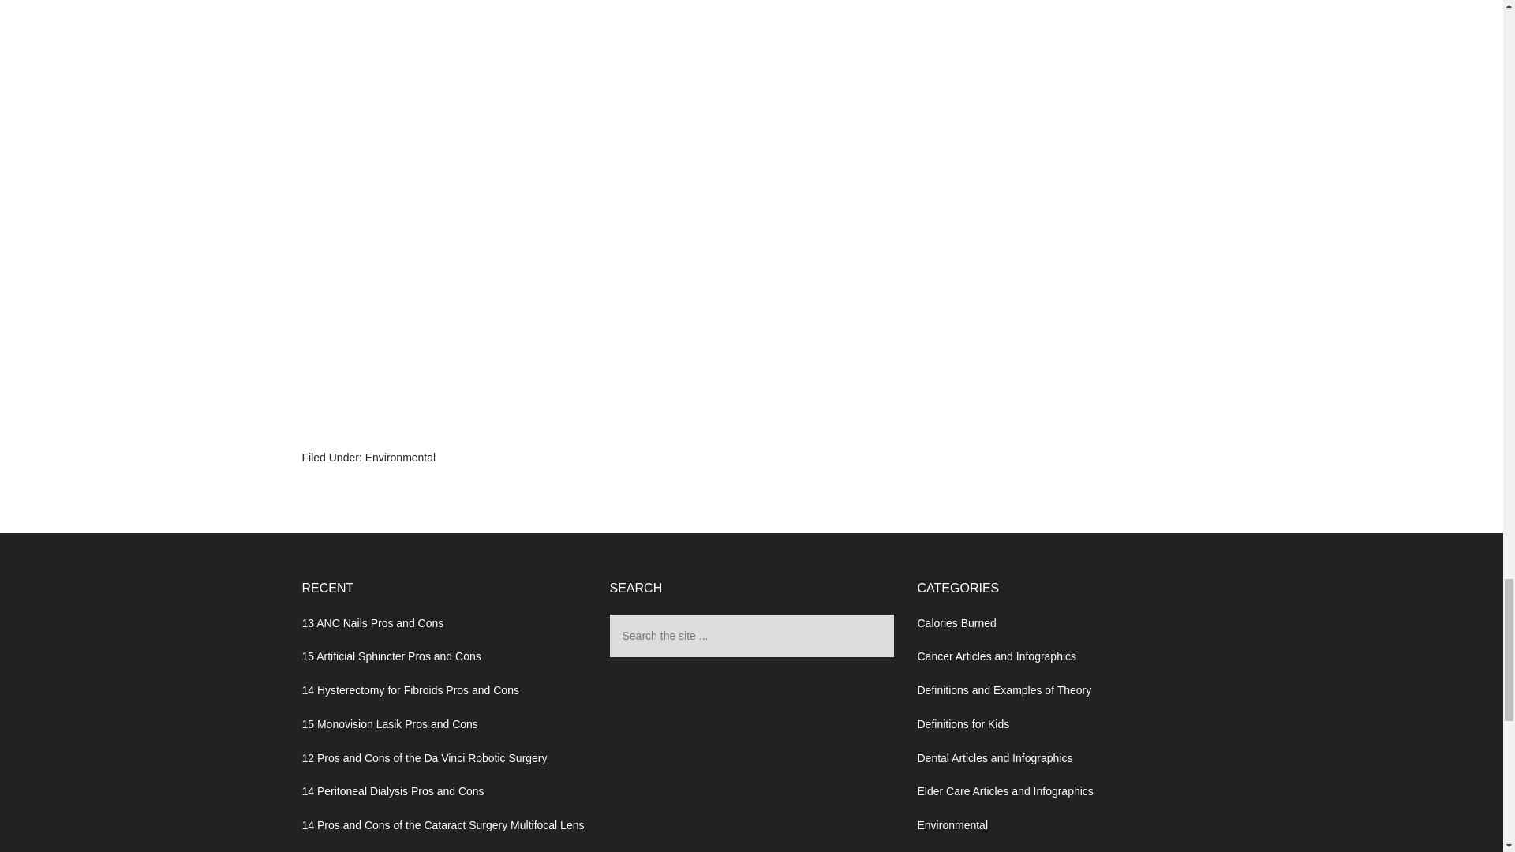 The height and width of the screenshot is (852, 1515). Describe the element at coordinates (963, 724) in the screenshot. I see `Definitions for Kids` at that location.